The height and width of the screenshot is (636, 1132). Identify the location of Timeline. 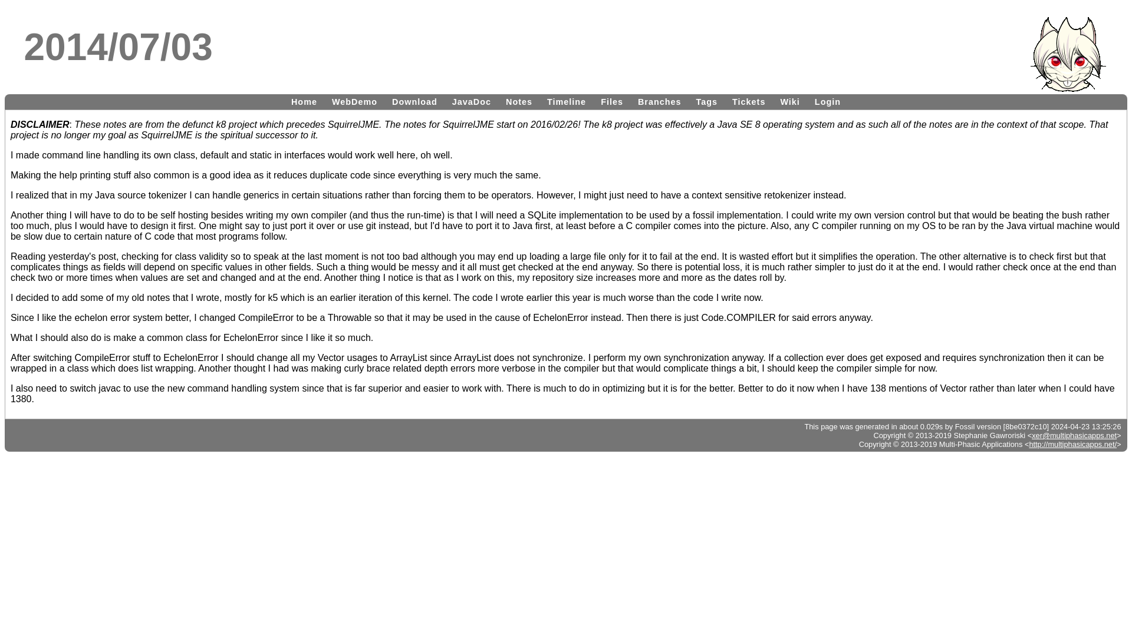
(566, 101).